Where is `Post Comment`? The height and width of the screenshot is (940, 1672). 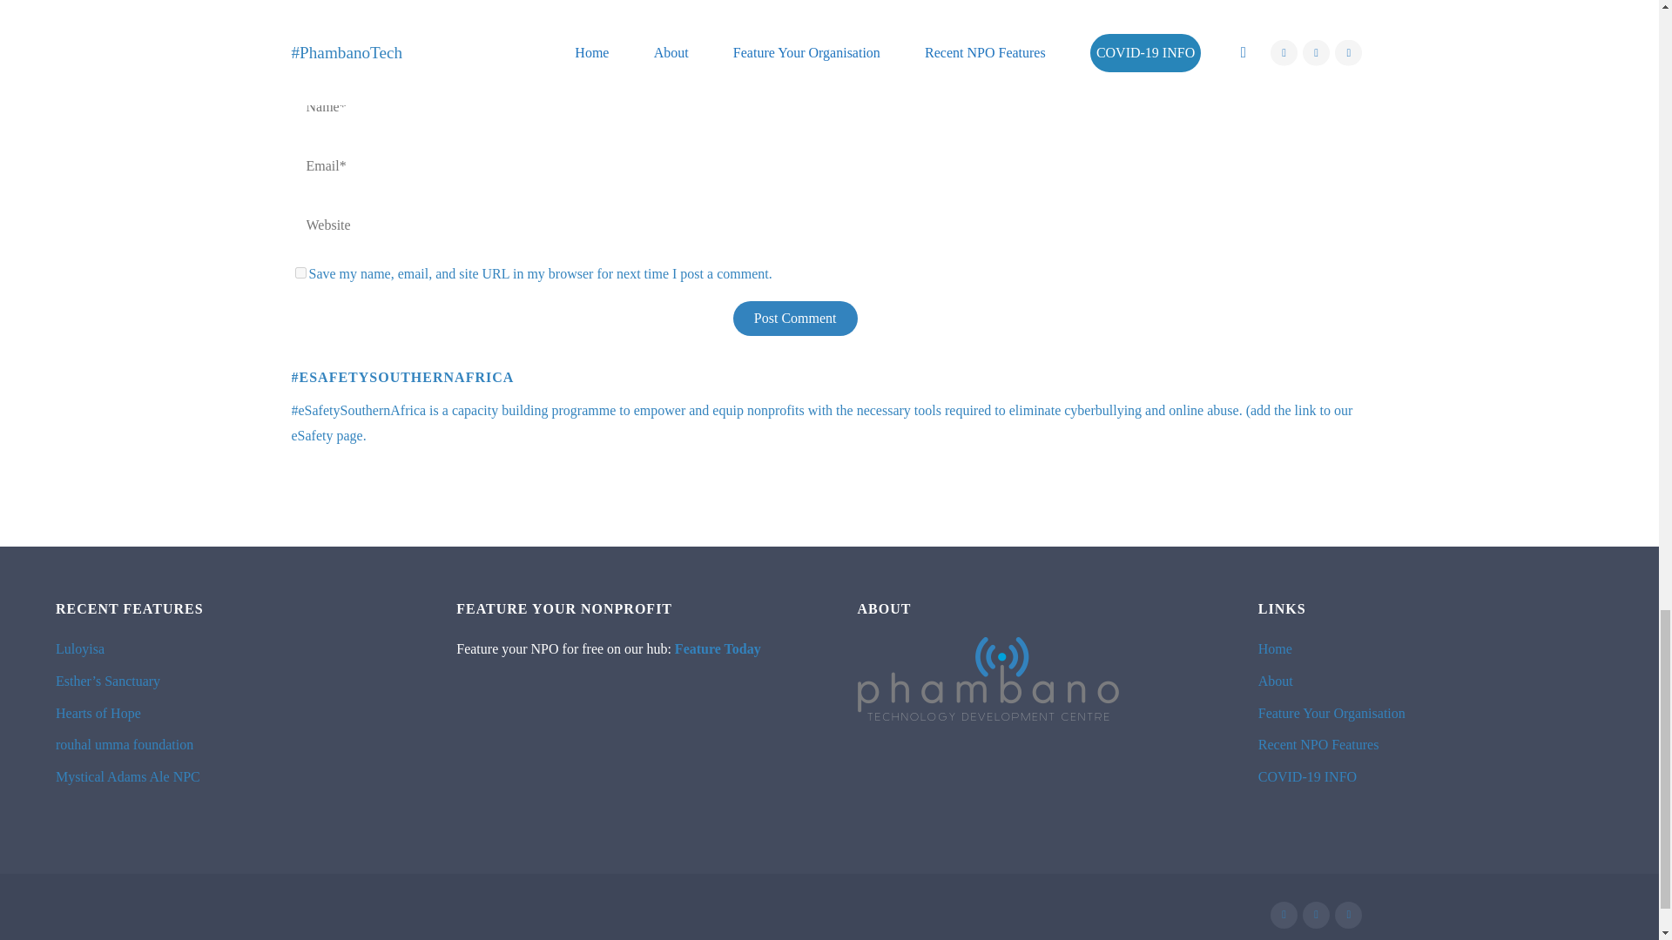 Post Comment is located at coordinates (795, 318).